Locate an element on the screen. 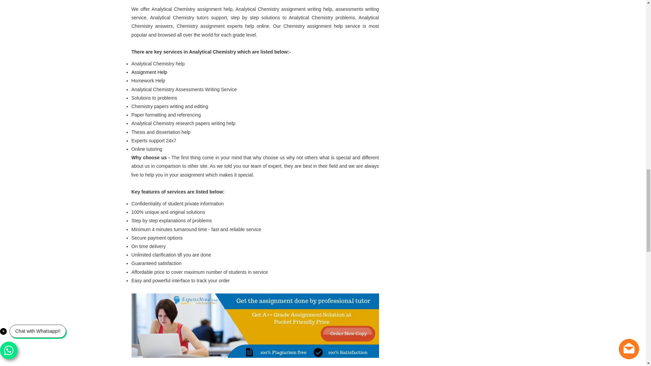 Image resolution: width=651 pixels, height=366 pixels. Assignment Help is located at coordinates (149, 72).